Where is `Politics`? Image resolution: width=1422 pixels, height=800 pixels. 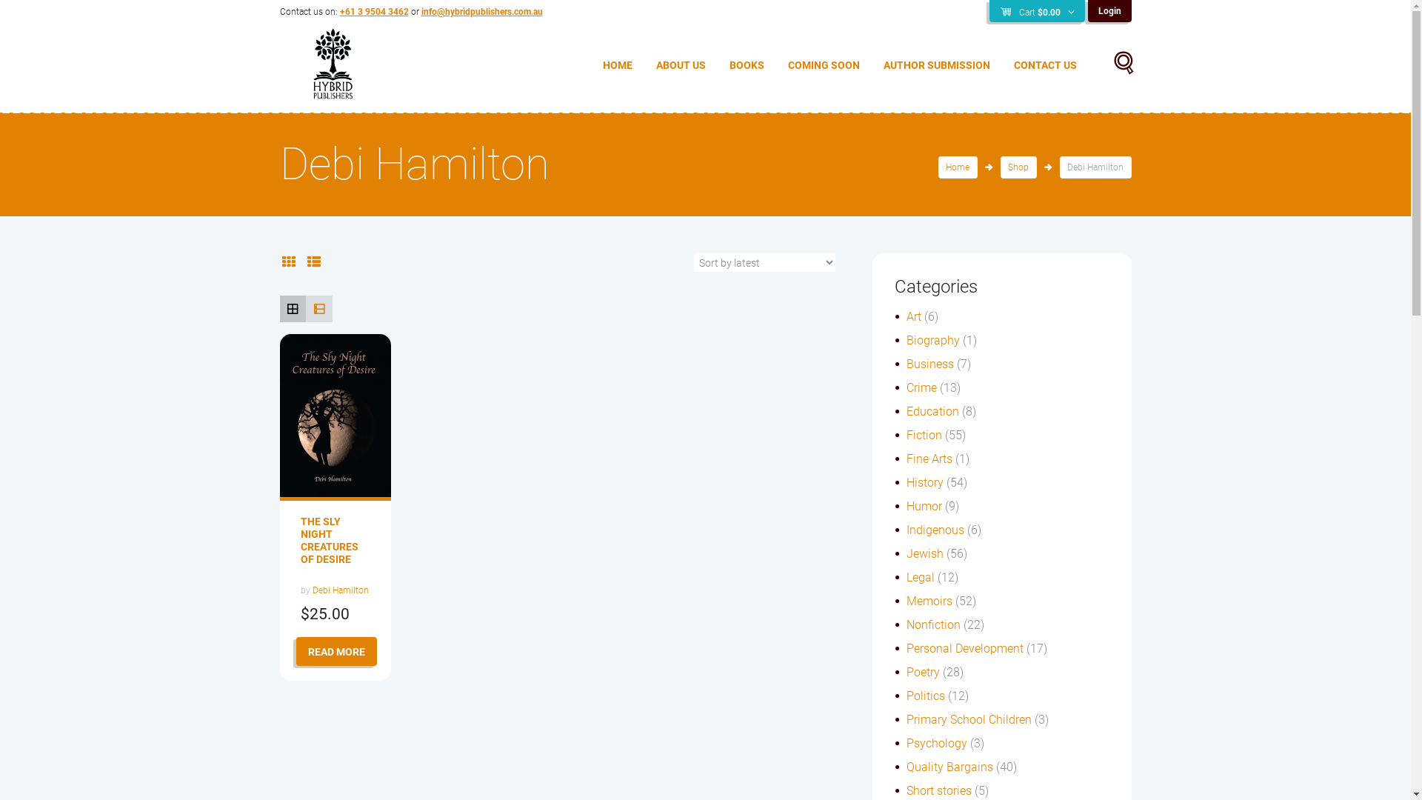
Politics is located at coordinates (926, 696).